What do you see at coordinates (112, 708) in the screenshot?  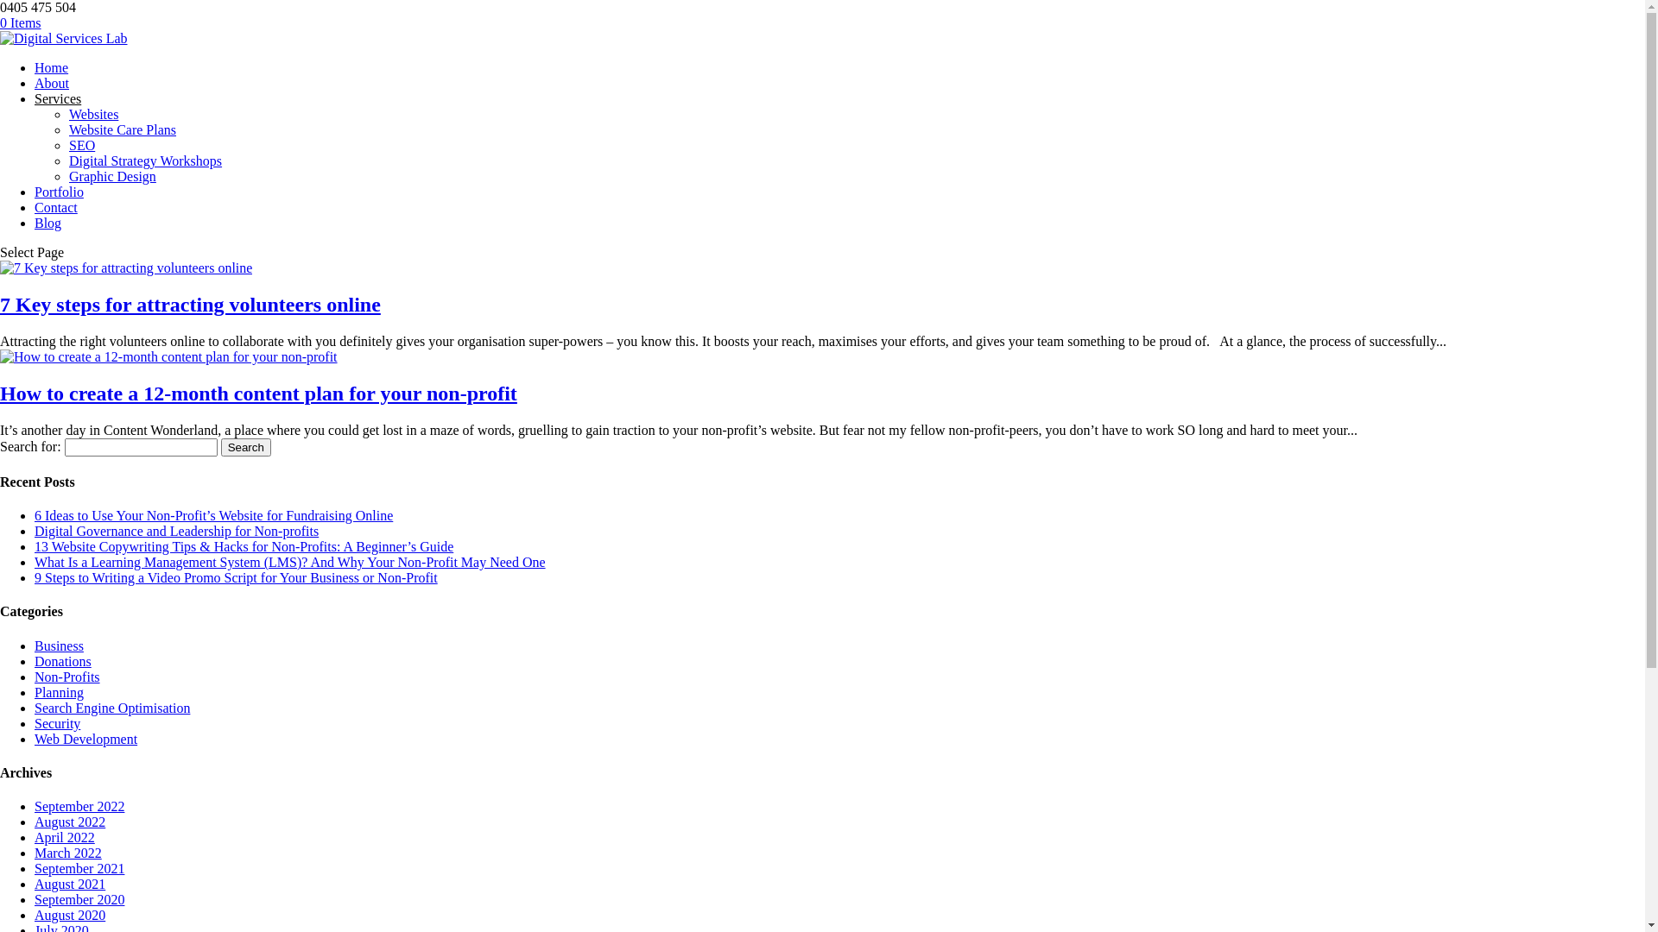 I see `Search Engine Optimisation` at bounding box center [112, 708].